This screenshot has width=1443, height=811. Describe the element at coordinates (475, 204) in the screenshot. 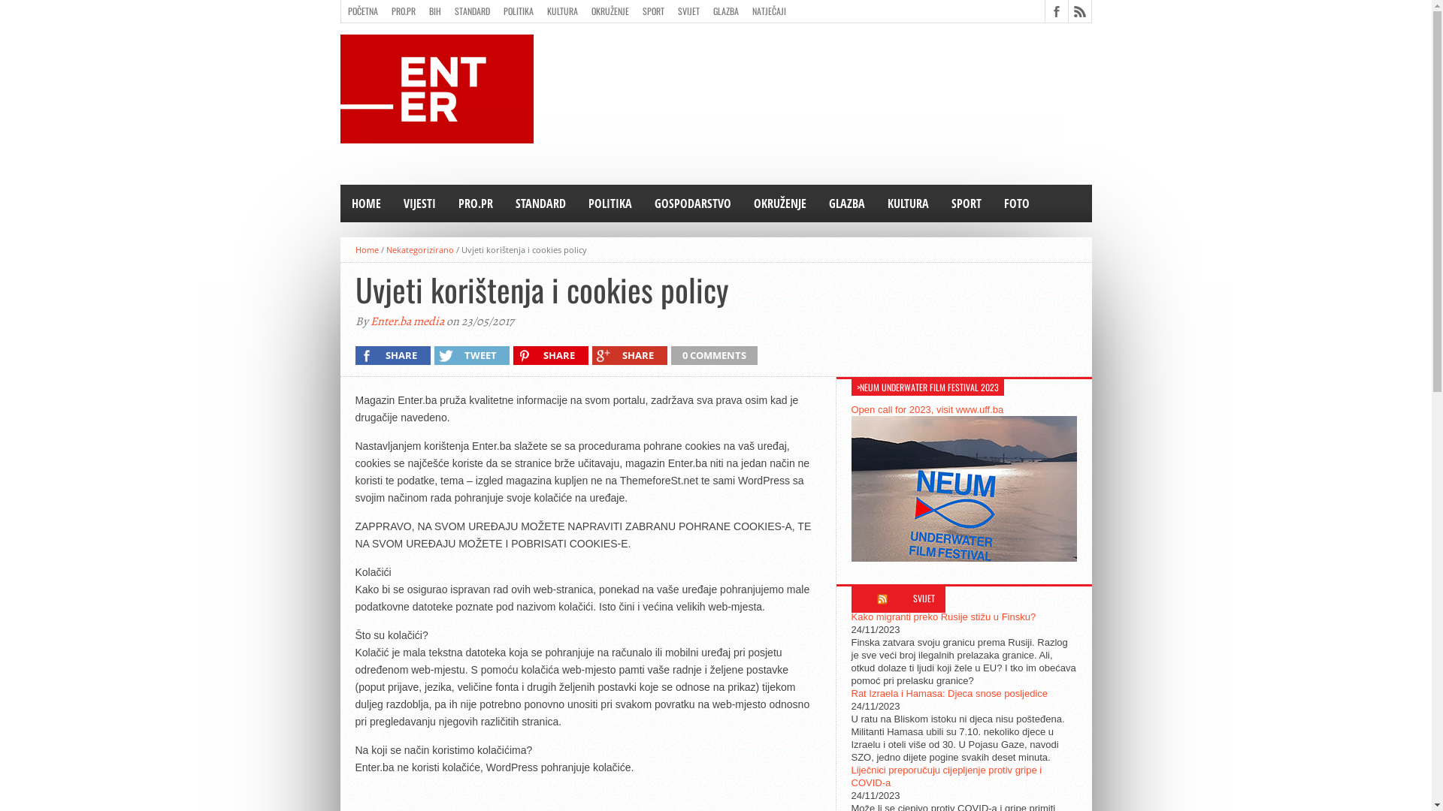

I see `PRO.PR` at that location.